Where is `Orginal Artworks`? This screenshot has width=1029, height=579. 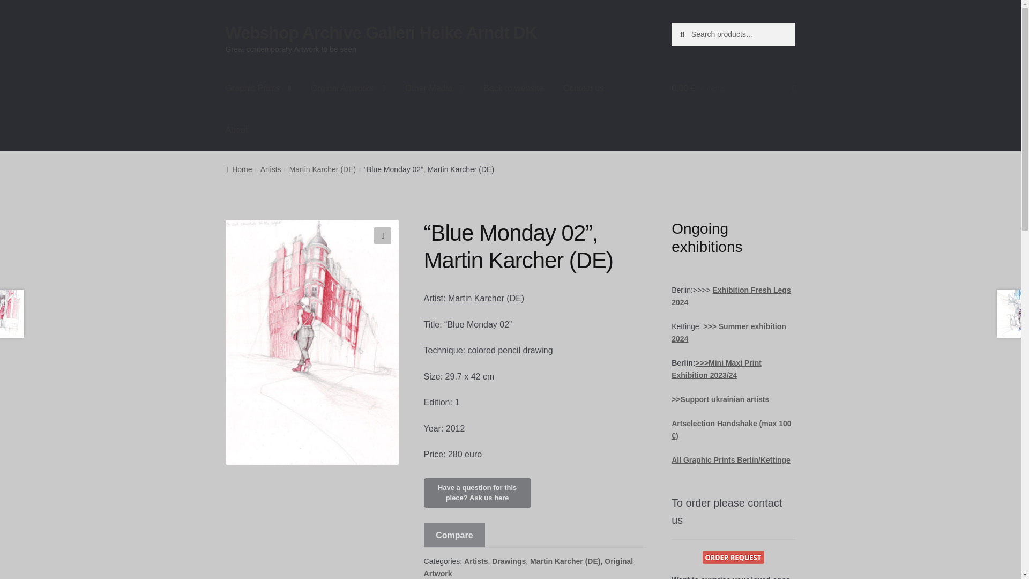
Orginal Artworks is located at coordinates (348, 88).